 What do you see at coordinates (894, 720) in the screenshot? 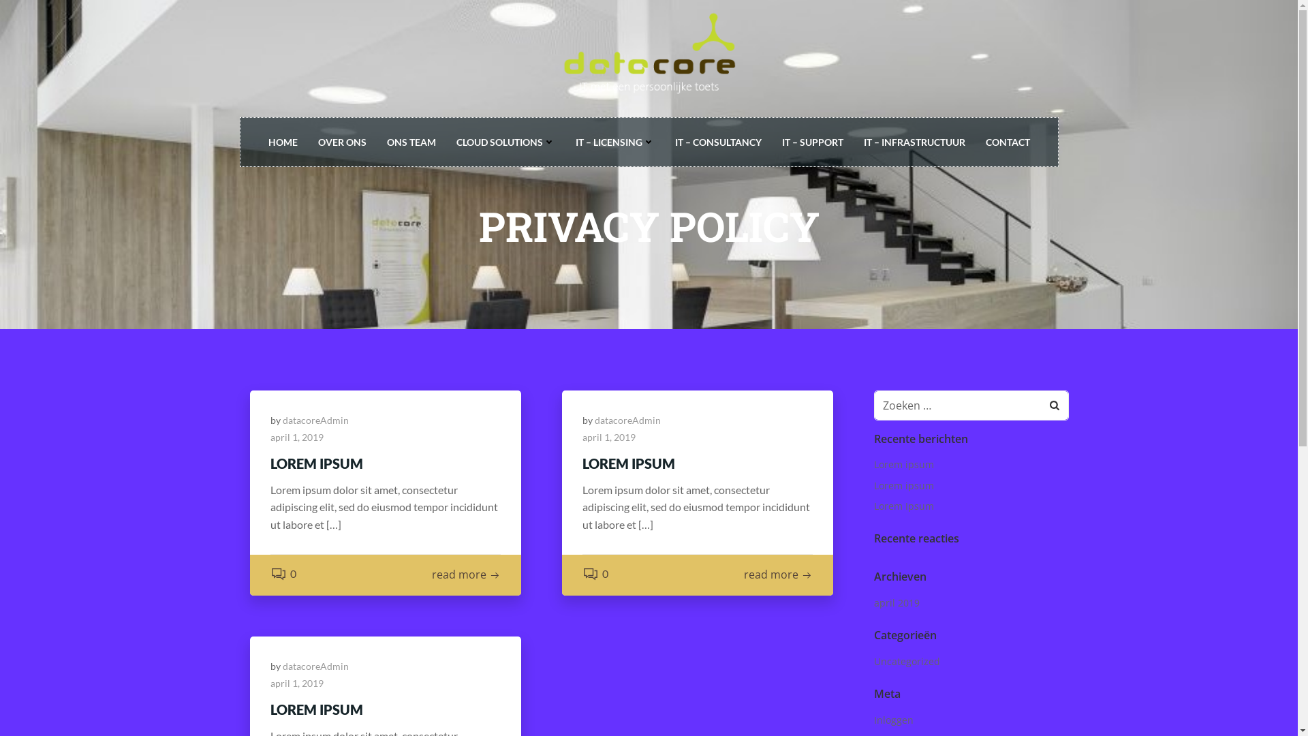
I see `Inloggen` at bounding box center [894, 720].